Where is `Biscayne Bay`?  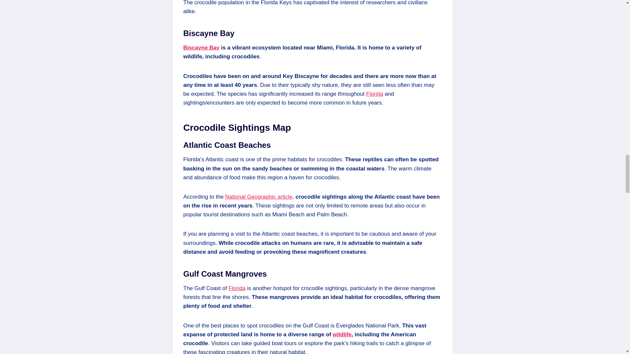
Biscayne Bay is located at coordinates (201, 48).